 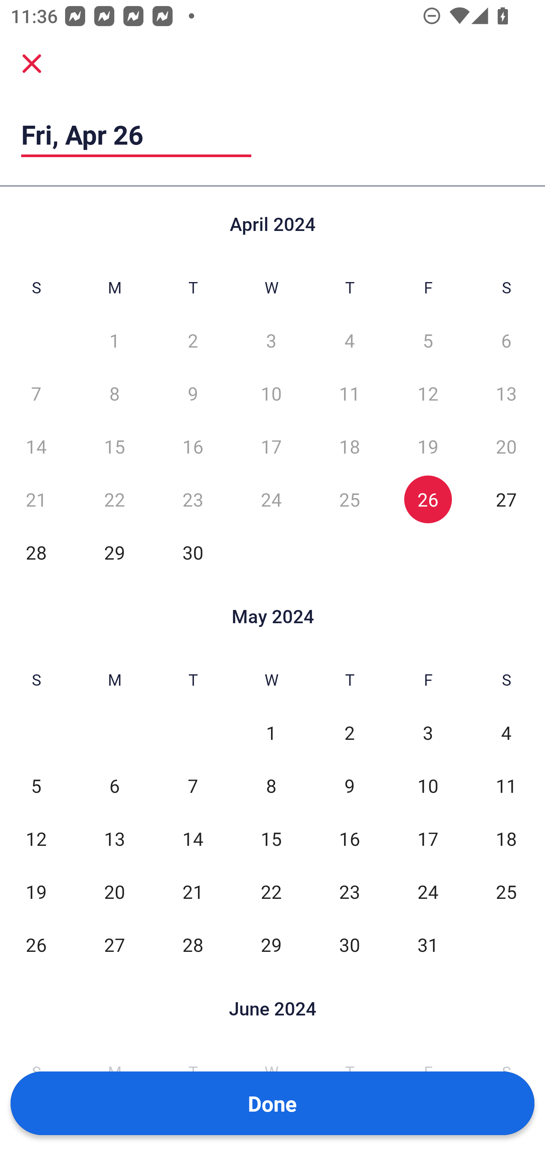 I want to click on 9 Tue, Apr 9, Not Selected, so click(x=193, y=393).